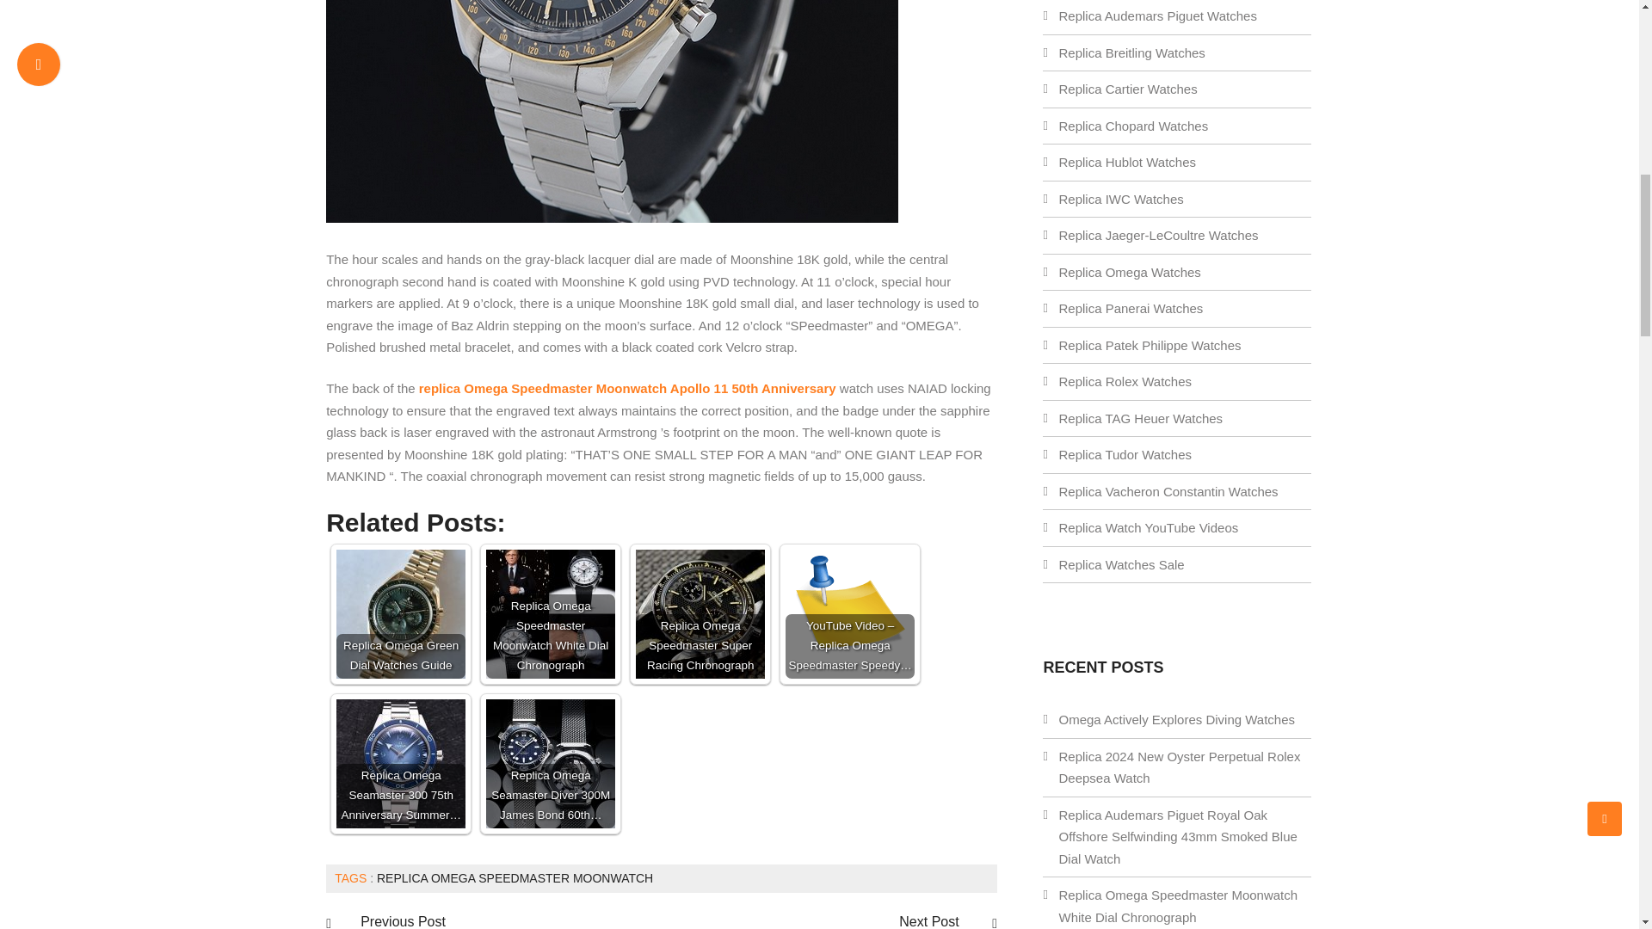 The width and height of the screenshot is (1652, 929). Describe the element at coordinates (515, 878) in the screenshot. I see `REPLICA OMEGA SPEEDMASTER MOONWATCH` at that location.